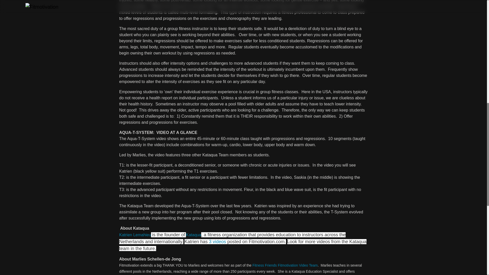  Describe the element at coordinates (135, 235) in the screenshot. I see `Katrien Lemahieu` at that location.